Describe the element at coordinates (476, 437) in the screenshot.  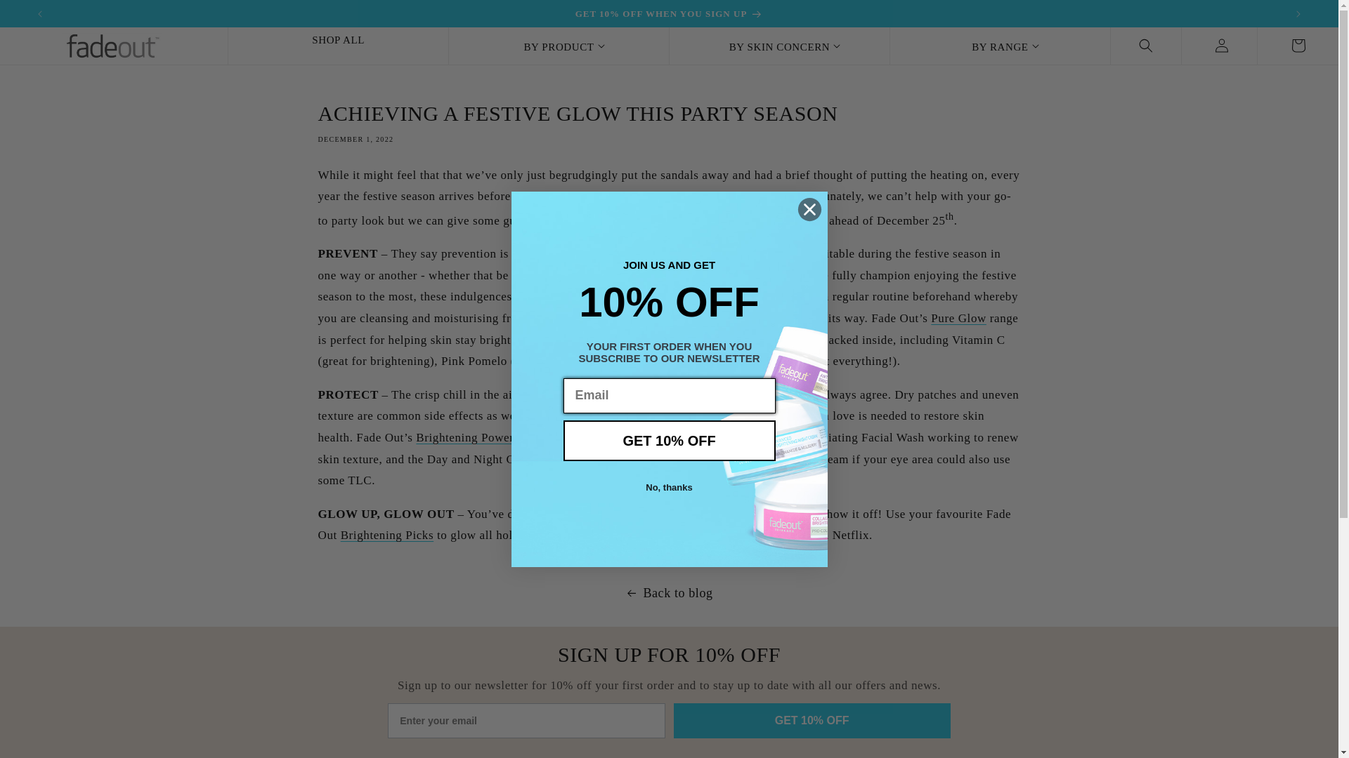
I see `Advanced Brightening Power Trio` at that location.